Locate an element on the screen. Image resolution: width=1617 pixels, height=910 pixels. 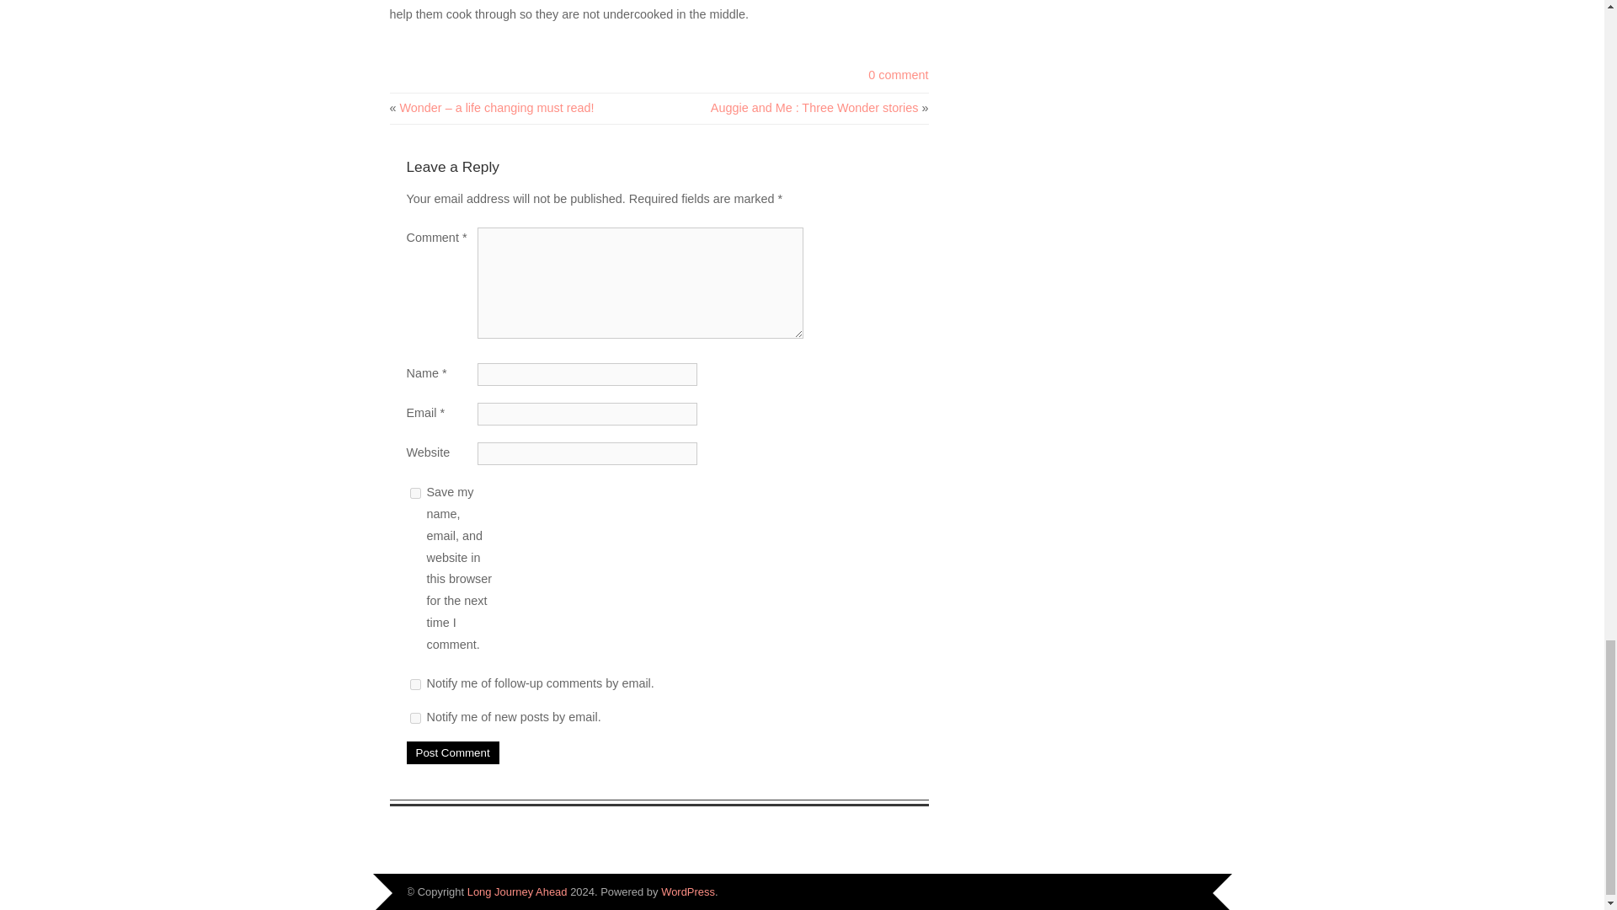
Theme designed by BluChic is located at coordinates (1174, 890).